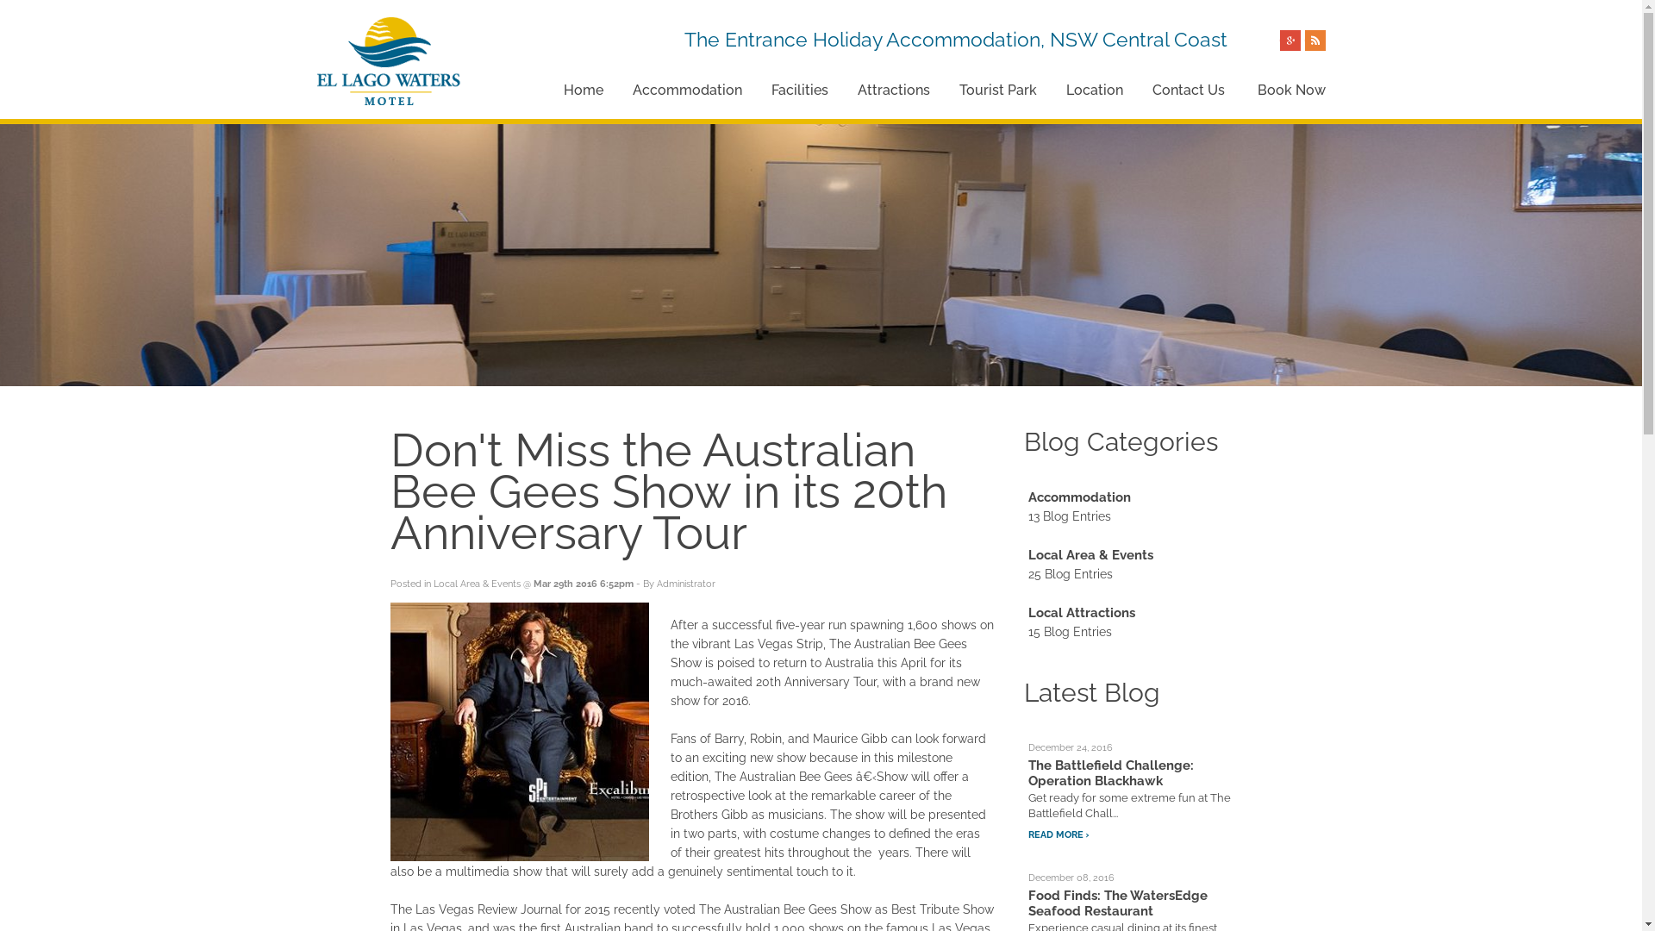 Image resolution: width=1655 pixels, height=931 pixels. Describe the element at coordinates (1094, 91) in the screenshot. I see `Location` at that location.